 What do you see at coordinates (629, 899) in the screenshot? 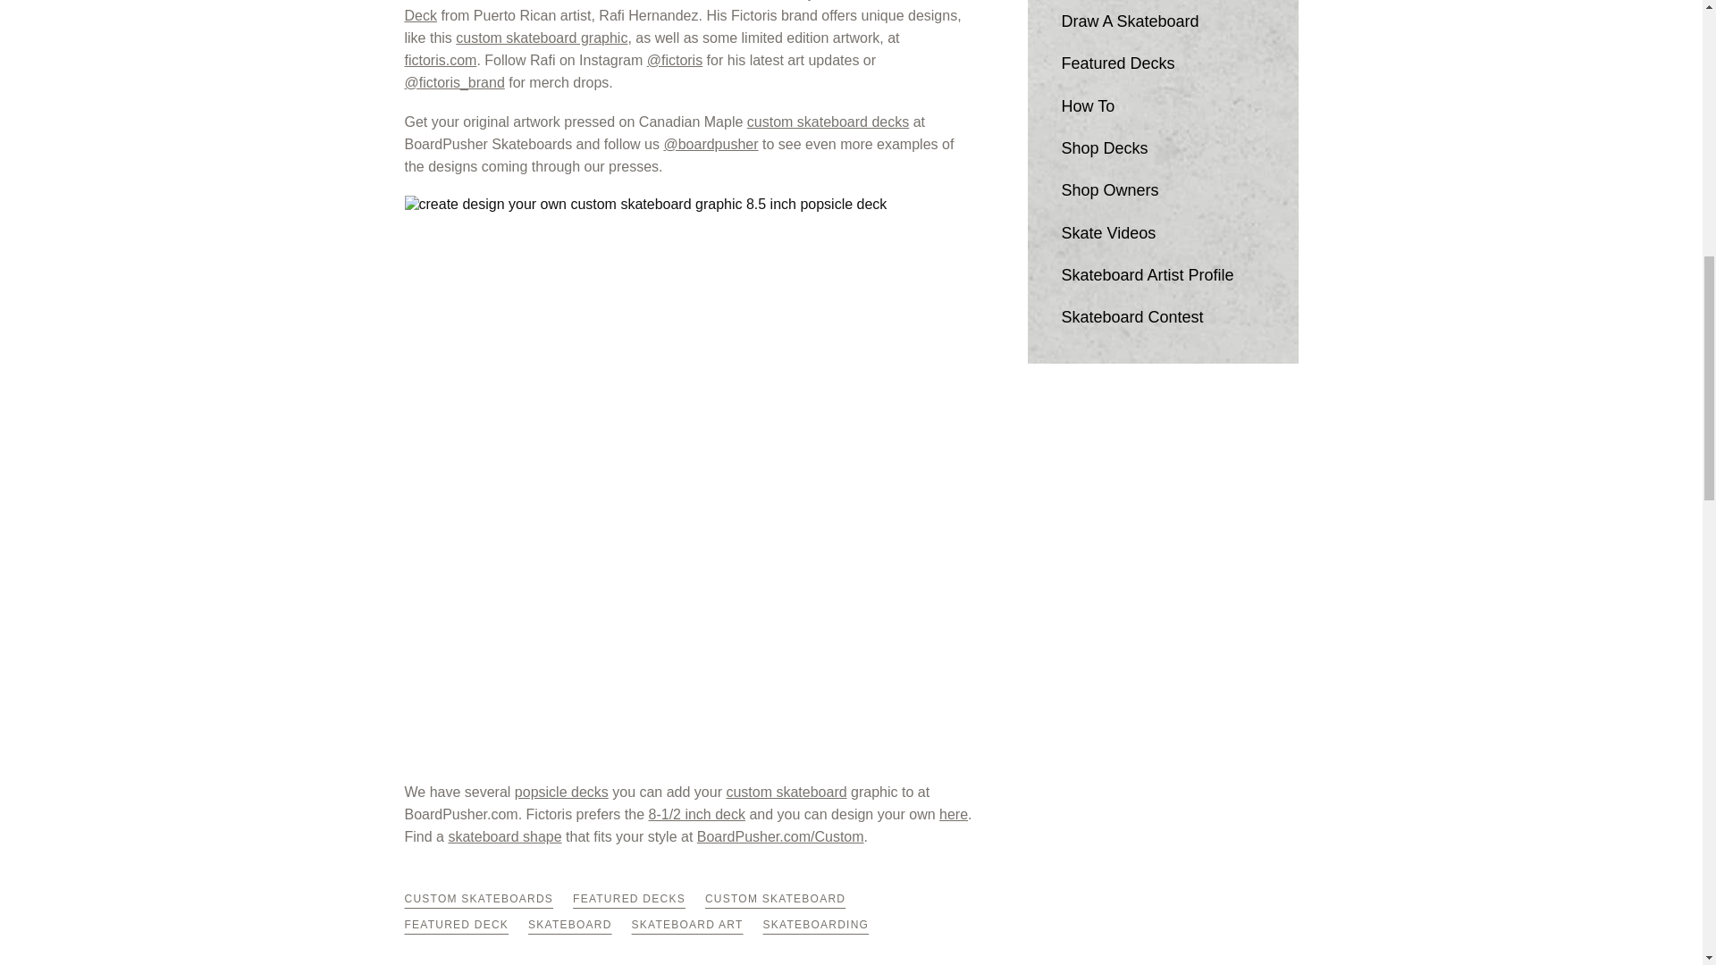
I see `FEATURED DECKS` at bounding box center [629, 899].